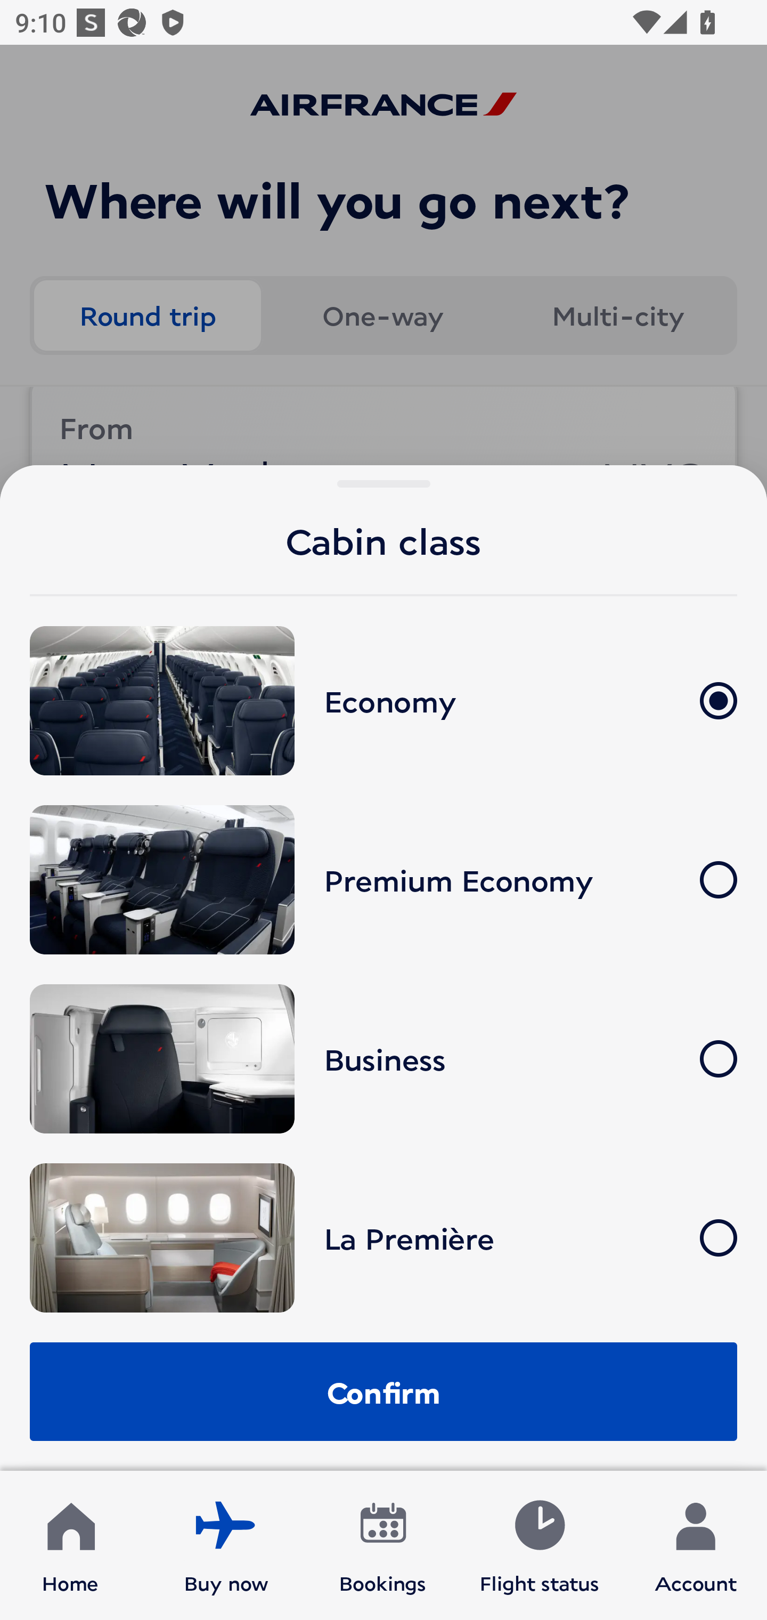  What do you see at coordinates (383, 879) in the screenshot?
I see `Premium Economy` at bounding box center [383, 879].